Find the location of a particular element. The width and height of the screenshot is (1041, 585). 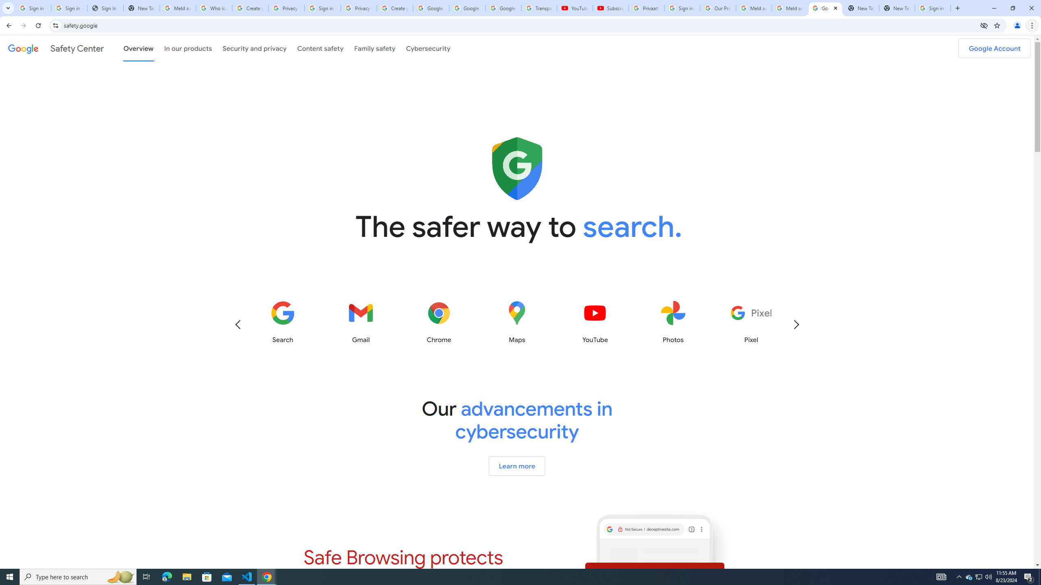

Sign in - Google Accounts is located at coordinates (682, 8).